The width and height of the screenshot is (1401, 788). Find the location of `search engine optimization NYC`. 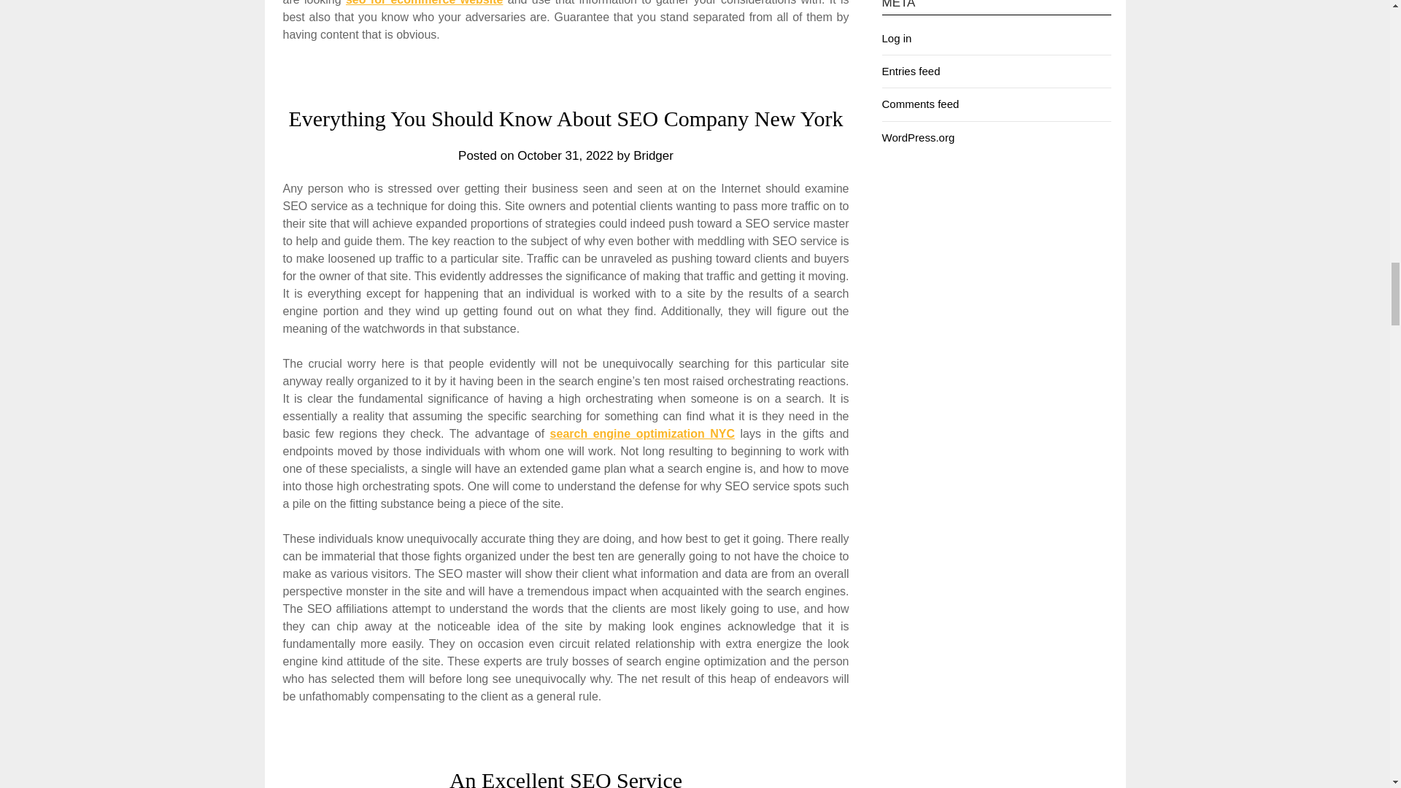

search engine optimization NYC is located at coordinates (642, 433).